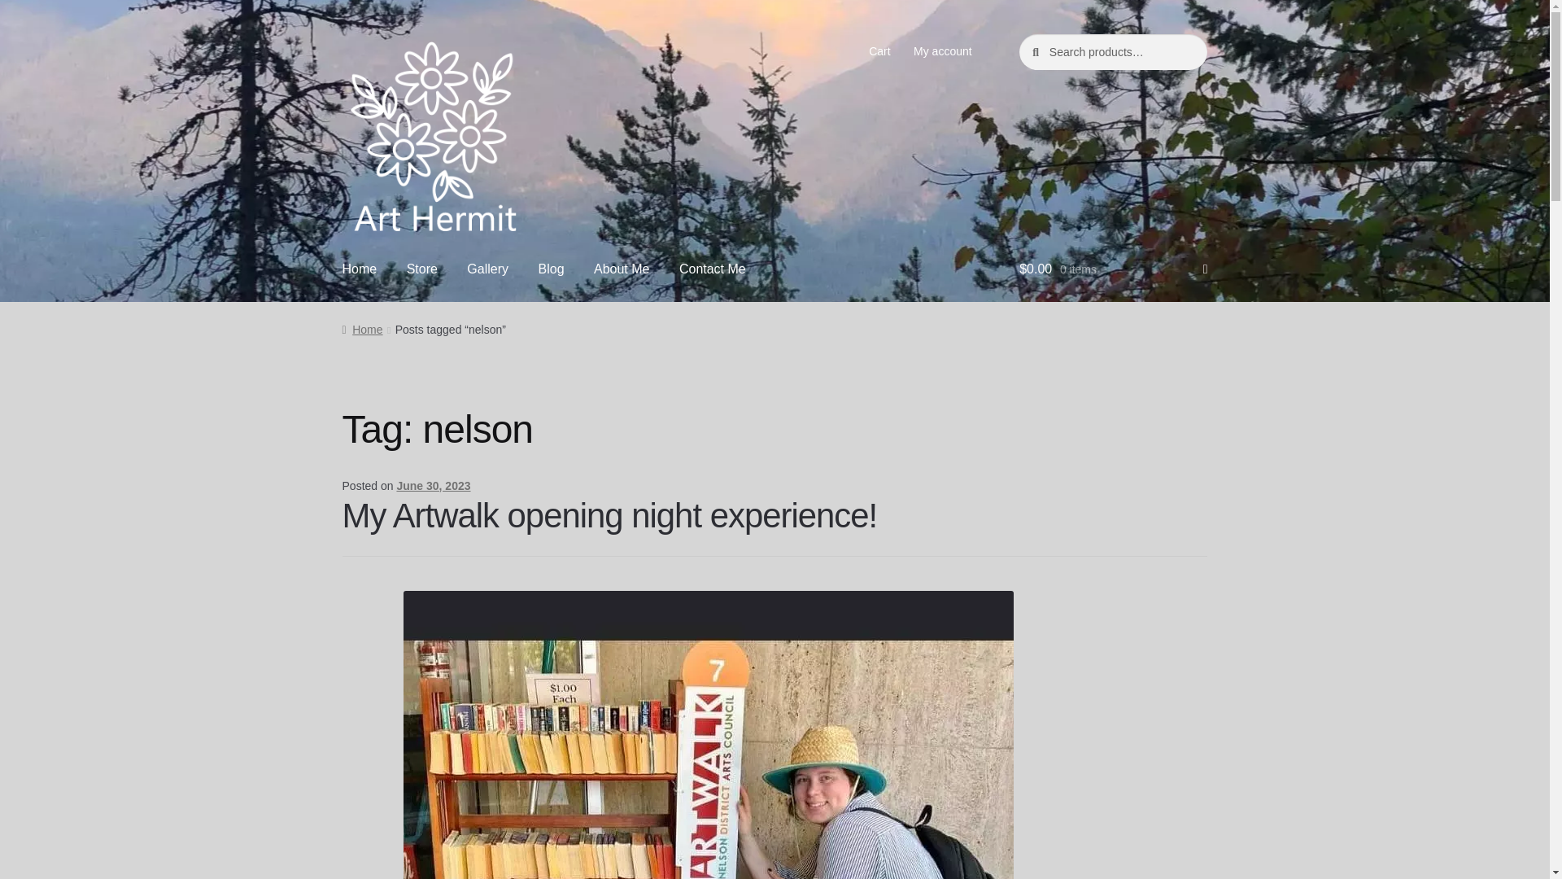 The height and width of the screenshot is (879, 1562). What do you see at coordinates (622, 270) in the screenshot?
I see `About Me` at bounding box center [622, 270].